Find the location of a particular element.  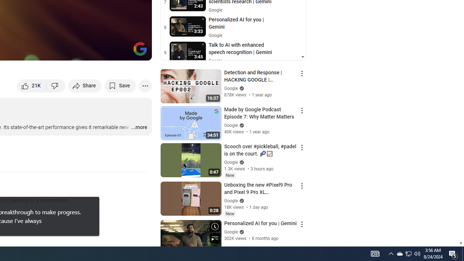

Channel watermark is located at coordinates (140, 49).